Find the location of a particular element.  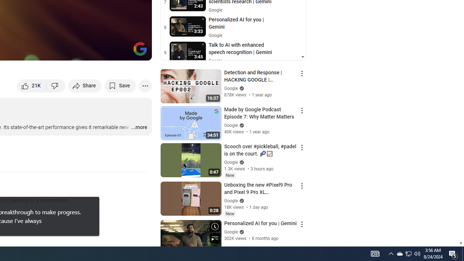

Channel watermark is located at coordinates (140, 49).